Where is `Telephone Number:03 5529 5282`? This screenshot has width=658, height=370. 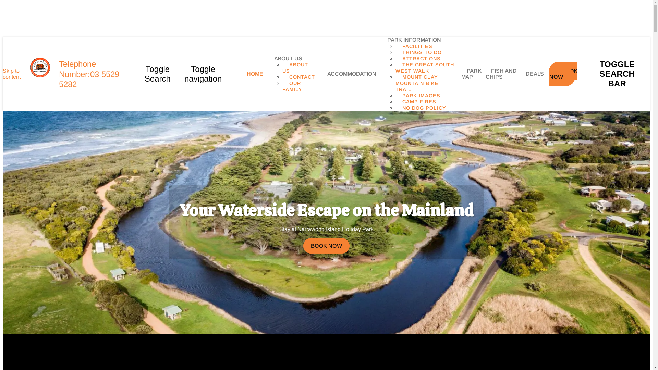 Telephone Number:03 5529 5282 is located at coordinates (89, 74).